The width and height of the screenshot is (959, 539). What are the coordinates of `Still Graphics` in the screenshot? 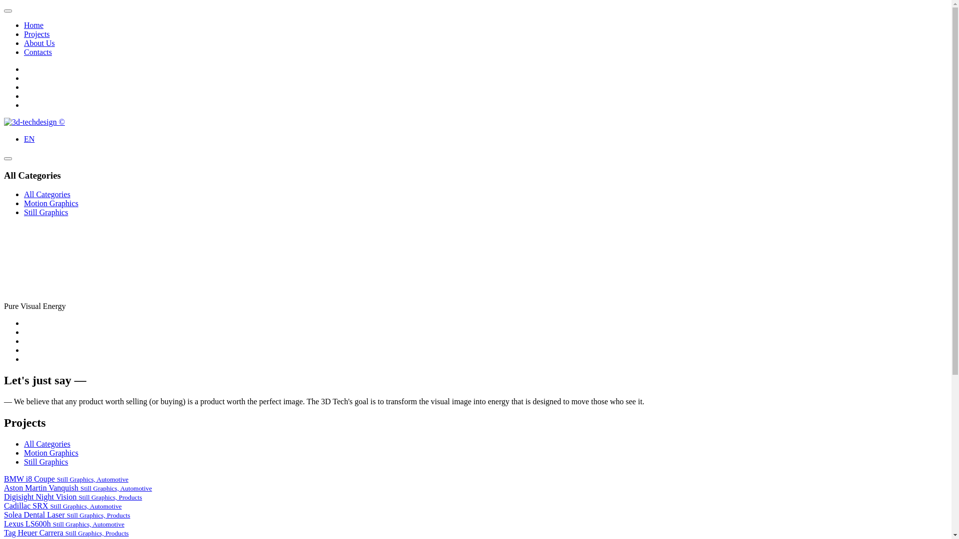 It's located at (46, 462).